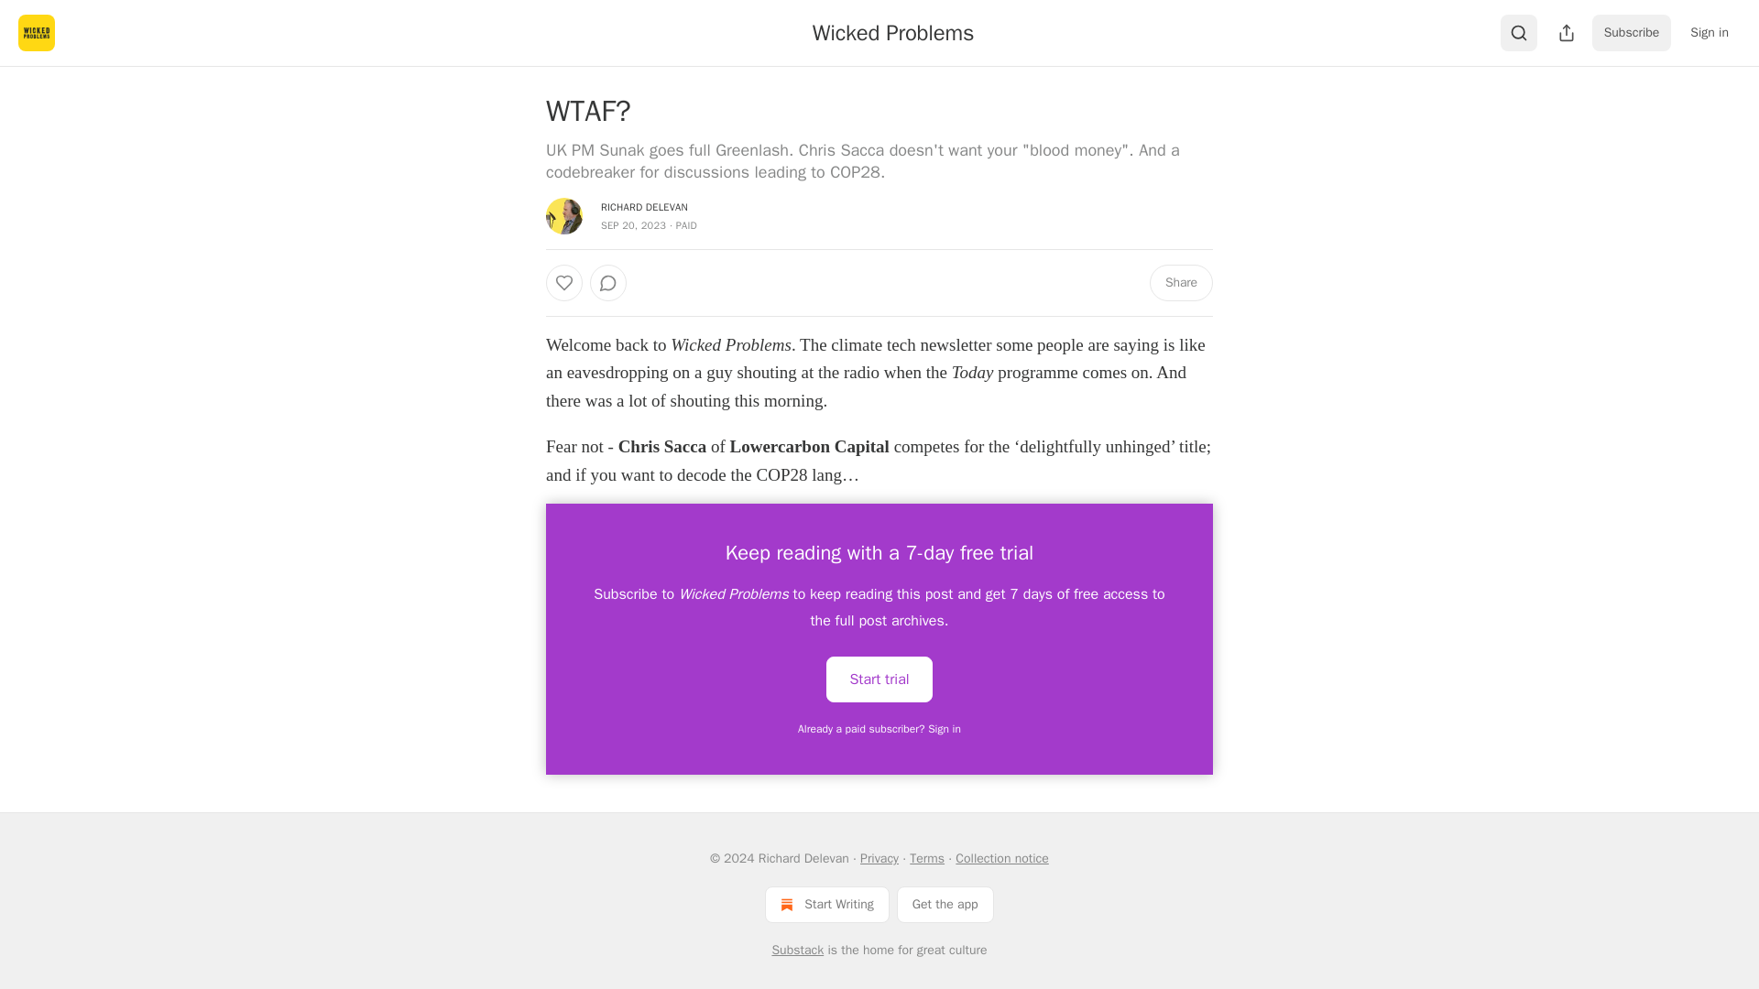 Image resolution: width=1759 pixels, height=989 pixels. What do you see at coordinates (1710, 33) in the screenshot?
I see `Sign in` at bounding box center [1710, 33].